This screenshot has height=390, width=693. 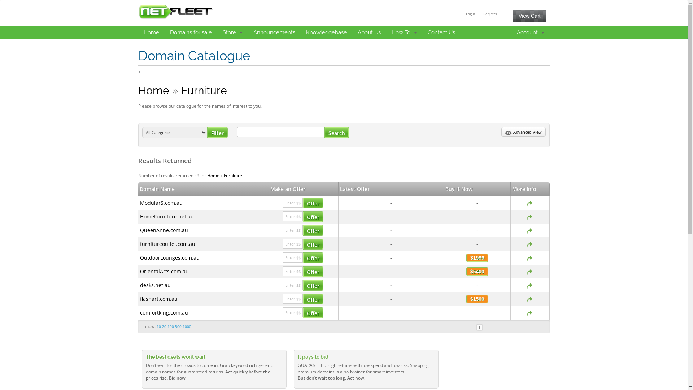 What do you see at coordinates (530, 230) in the screenshot?
I see `View QueenAnne.com.au` at bounding box center [530, 230].